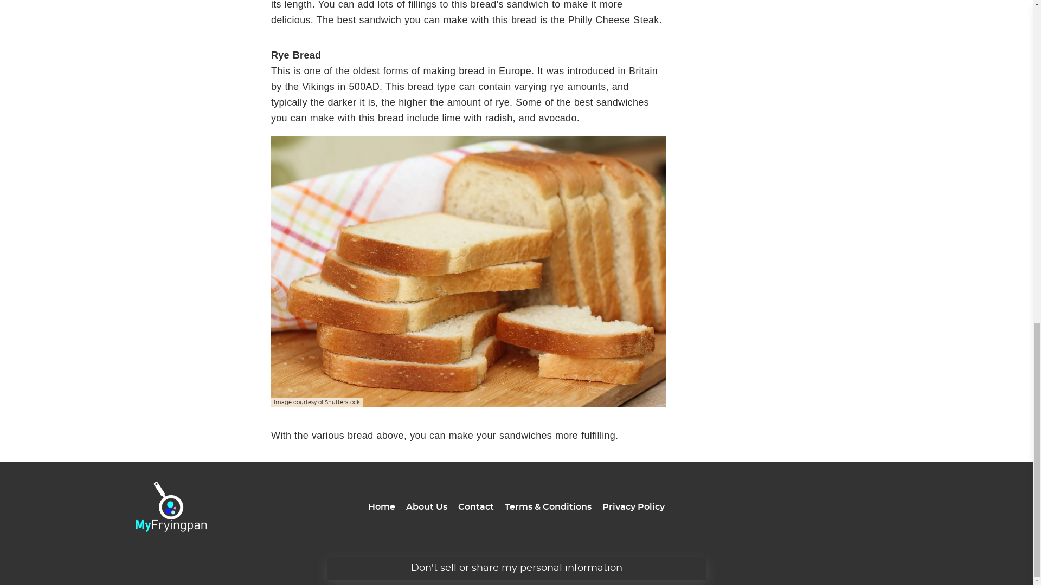 The height and width of the screenshot is (585, 1041). I want to click on About Us, so click(426, 506).